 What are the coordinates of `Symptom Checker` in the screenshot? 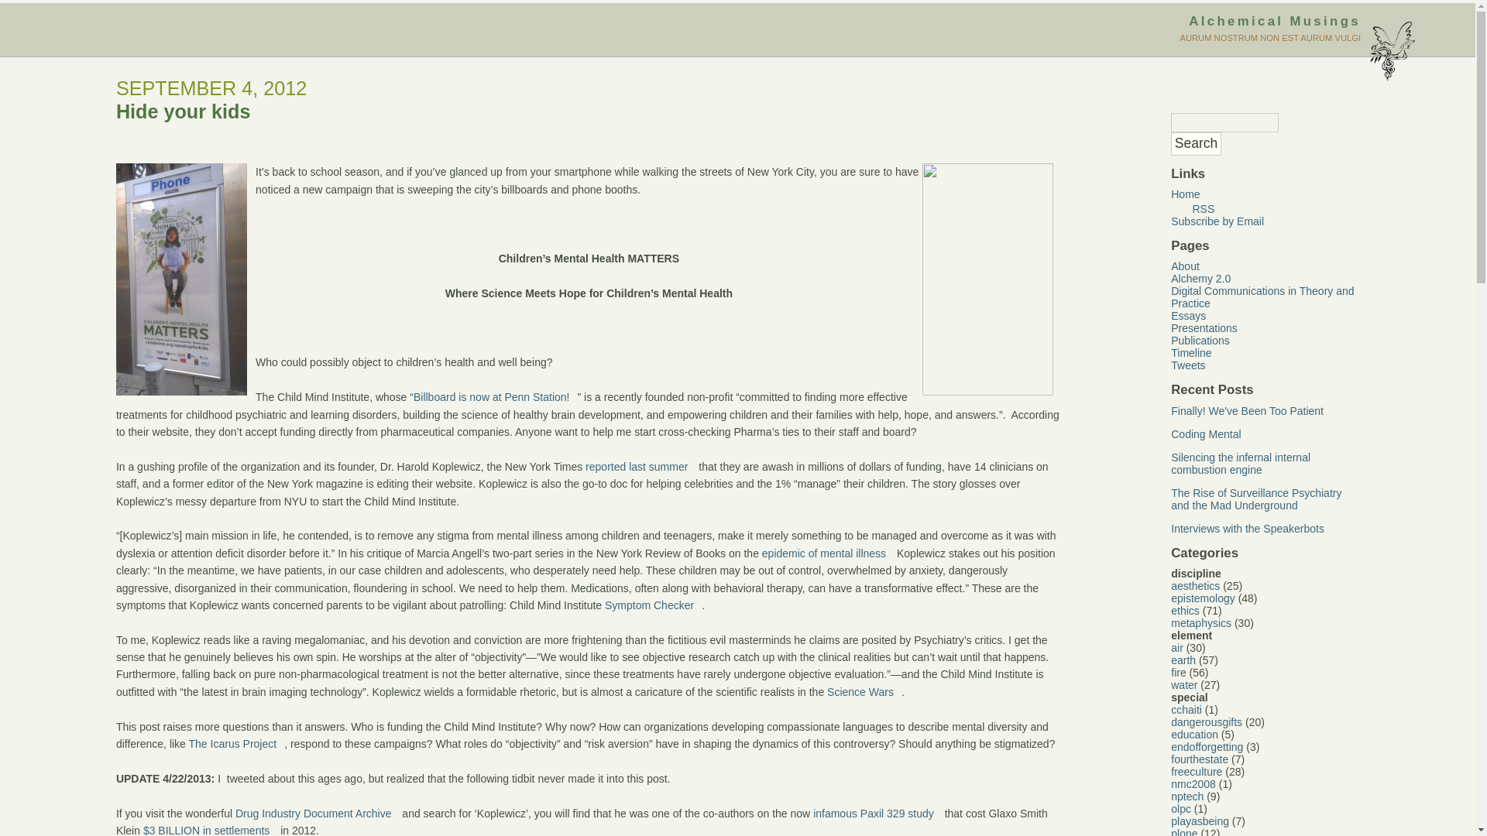 It's located at (654, 605).